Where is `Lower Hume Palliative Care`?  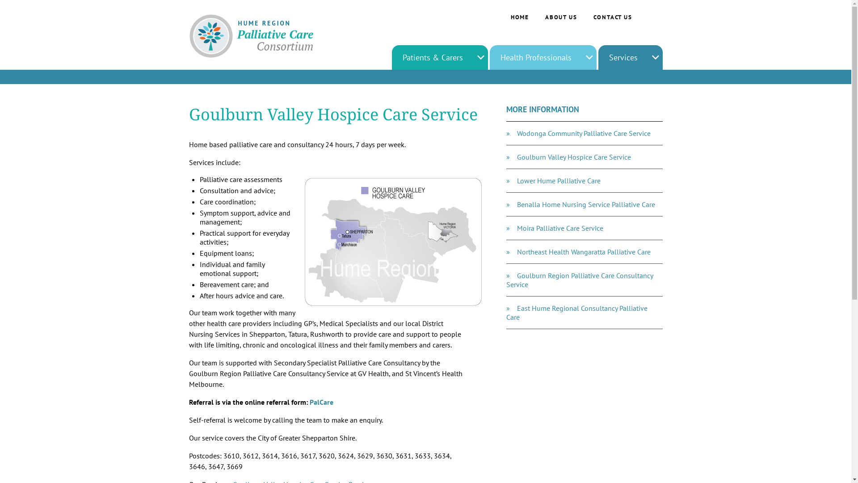 Lower Hume Palliative Care is located at coordinates (585, 181).